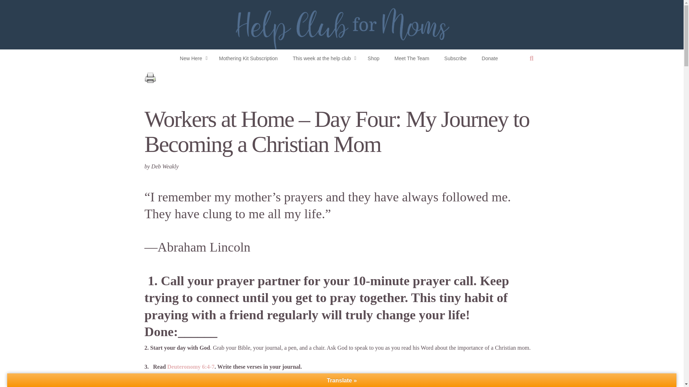  What do you see at coordinates (489, 58) in the screenshot?
I see `Donate` at bounding box center [489, 58].